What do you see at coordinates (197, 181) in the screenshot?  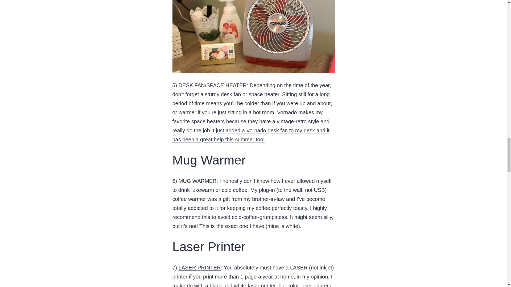 I see `MUG WARMER` at bounding box center [197, 181].